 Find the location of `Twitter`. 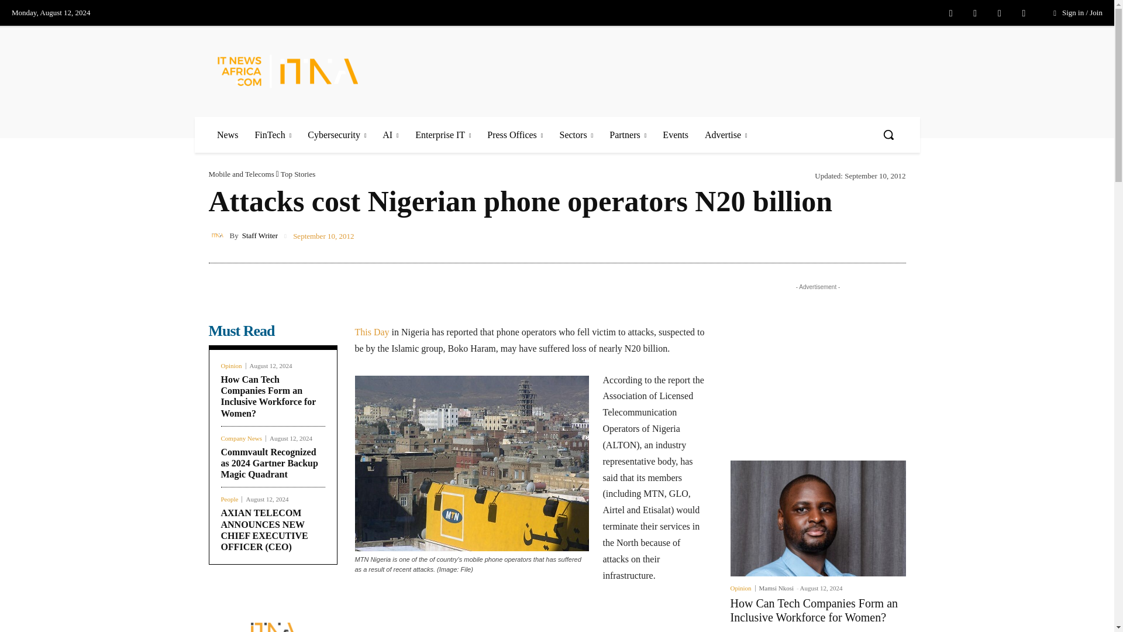

Twitter is located at coordinates (999, 13).